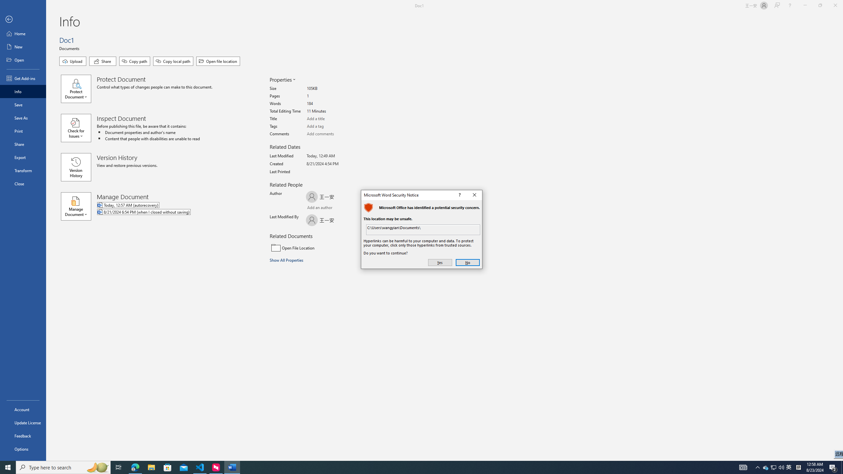  Describe the element at coordinates (23, 157) in the screenshot. I see `Export` at that location.